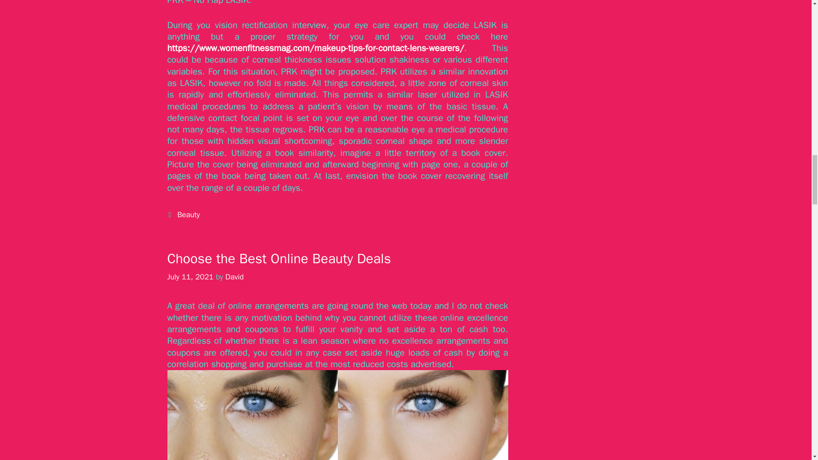 This screenshot has width=818, height=460. What do you see at coordinates (188, 215) in the screenshot?
I see `Beauty` at bounding box center [188, 215].